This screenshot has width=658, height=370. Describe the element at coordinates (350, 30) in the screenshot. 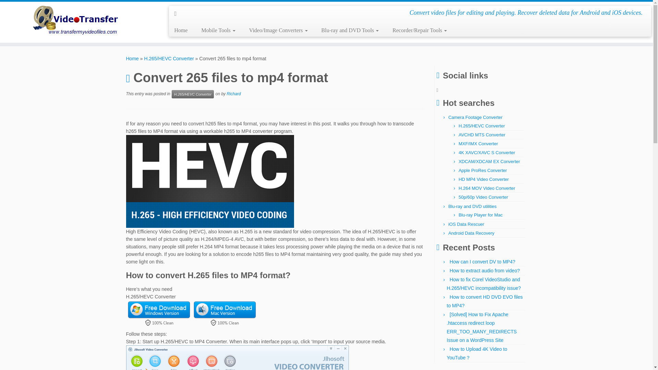

I see `Blu-ray and DVD Tools` at that location.